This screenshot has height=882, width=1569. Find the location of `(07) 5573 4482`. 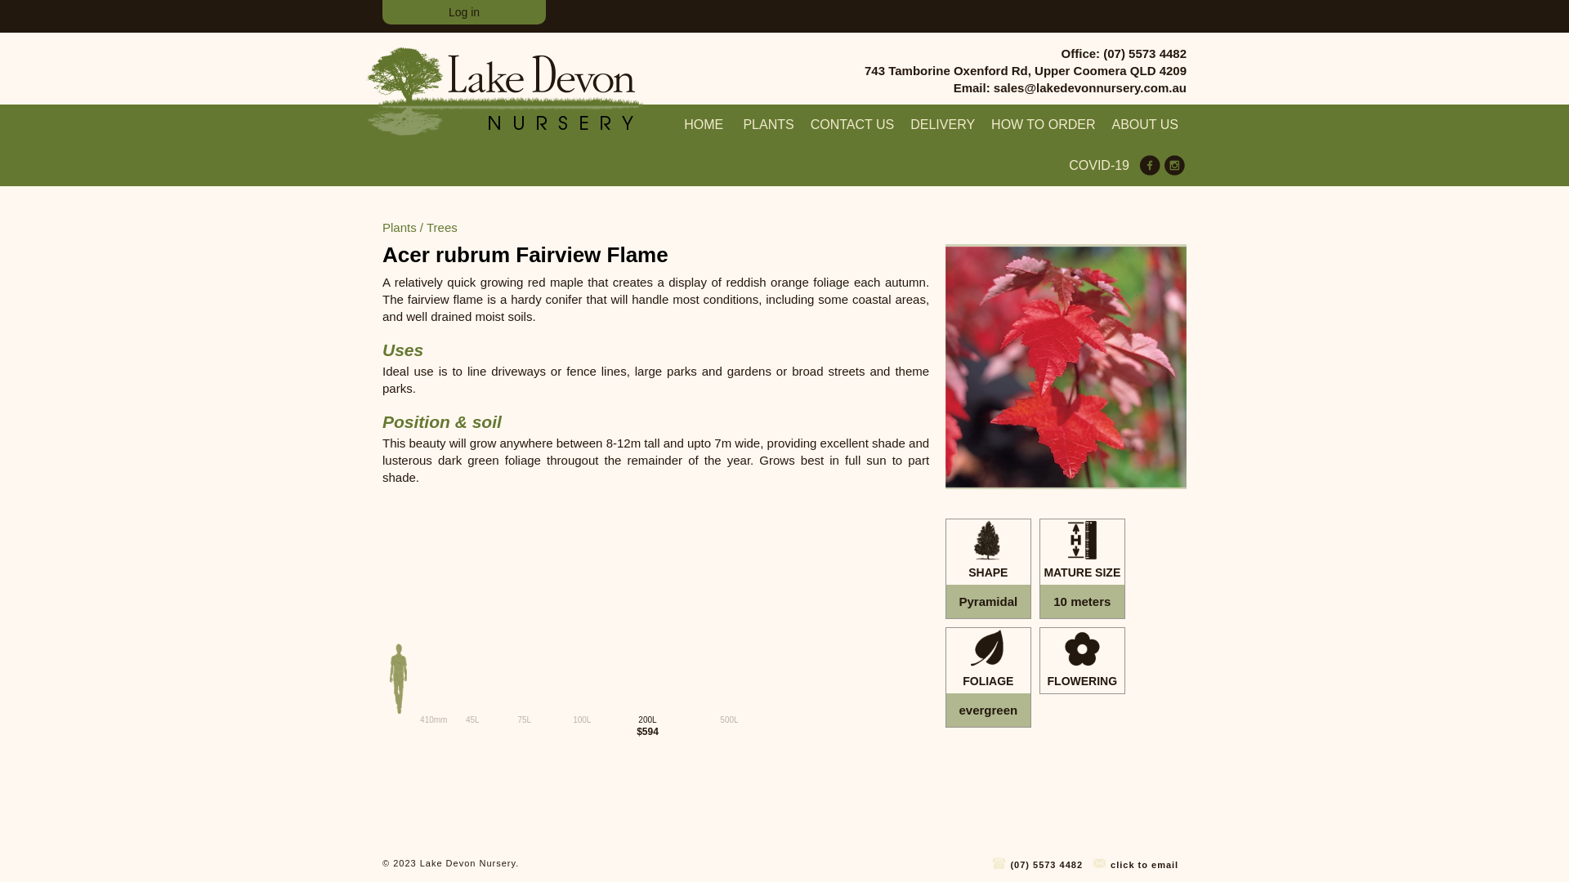

(07) 5573 4482 is located at coordinates (1036, 862).